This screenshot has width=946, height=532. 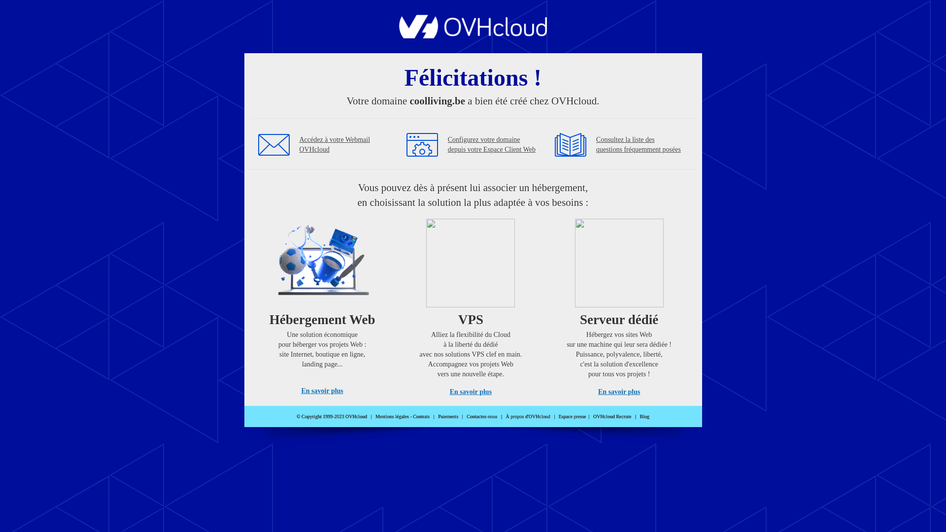 I want to click on OVHcloud Recrute, so click(x=612, y=417).